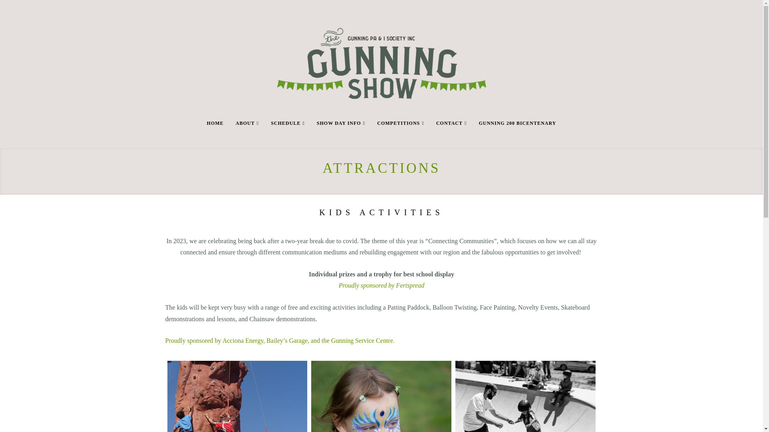 This screenshot has height=432, width=769. Describe the element at coordinates (288, 134) in the screenshot. I see `SCHEDULE` at that location.